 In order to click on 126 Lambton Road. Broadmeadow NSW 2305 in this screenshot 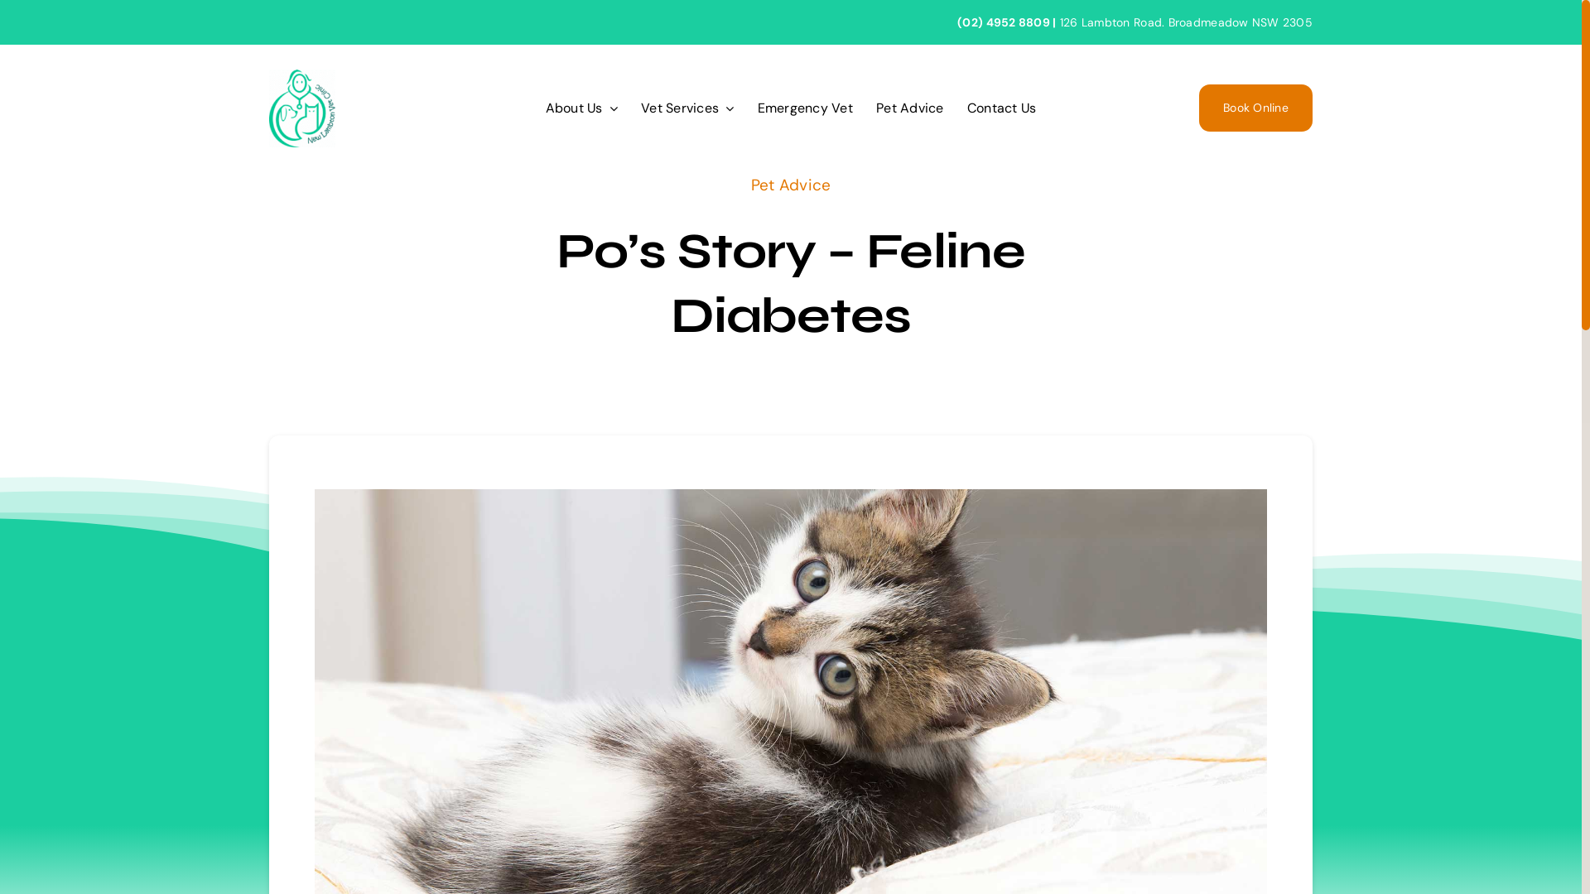, I will do `click(1186, 22)`.